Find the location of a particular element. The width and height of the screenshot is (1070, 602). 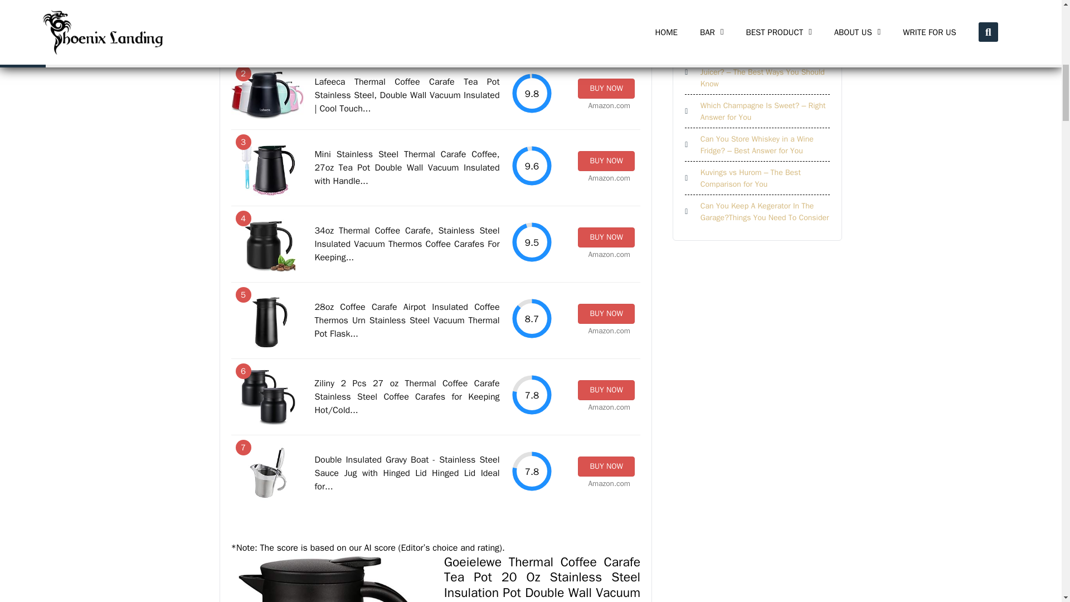

9.6 is located at coordinates (532, 166).